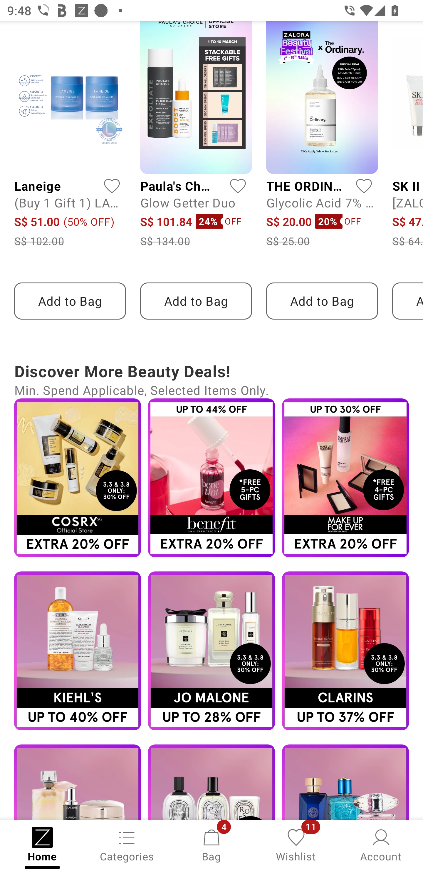 This screenshot has width=423, height=871. Describe the element at coordinates (322, 301) in the screenshot. I see `Add to Bag` at that location.